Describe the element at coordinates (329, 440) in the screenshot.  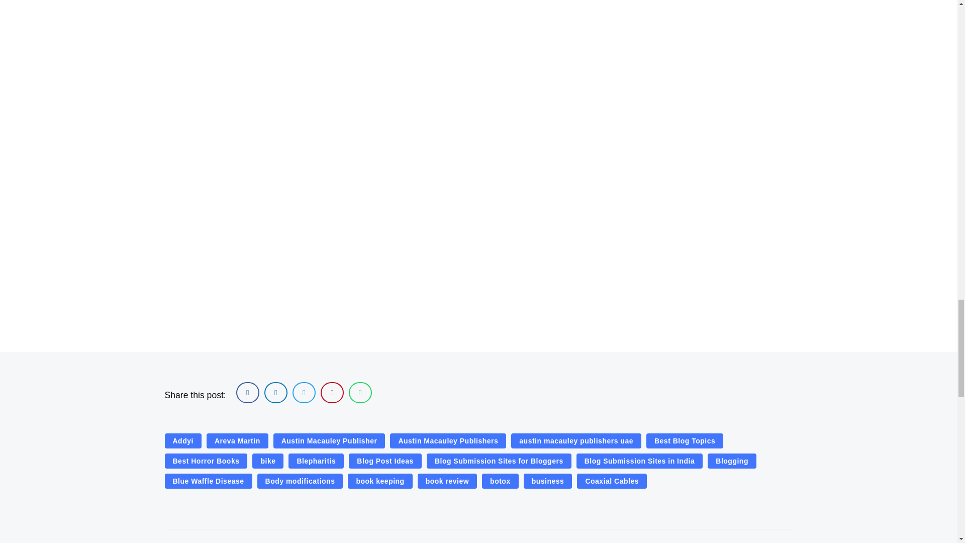
I see `Austin Macauley Publisher` at that location.